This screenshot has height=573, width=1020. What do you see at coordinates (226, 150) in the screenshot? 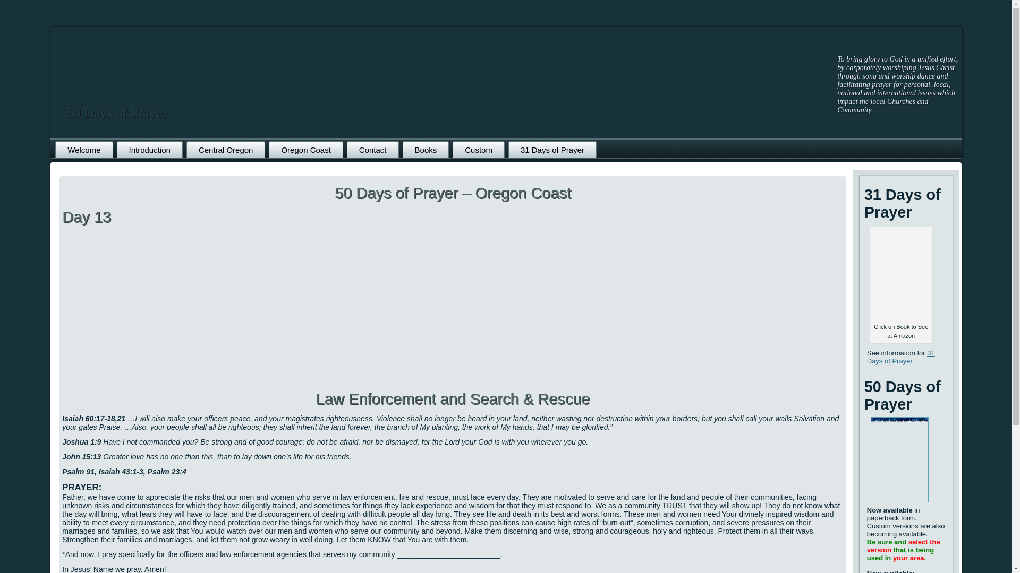
I see `Central Oregon` at bounding box center [226, 150].